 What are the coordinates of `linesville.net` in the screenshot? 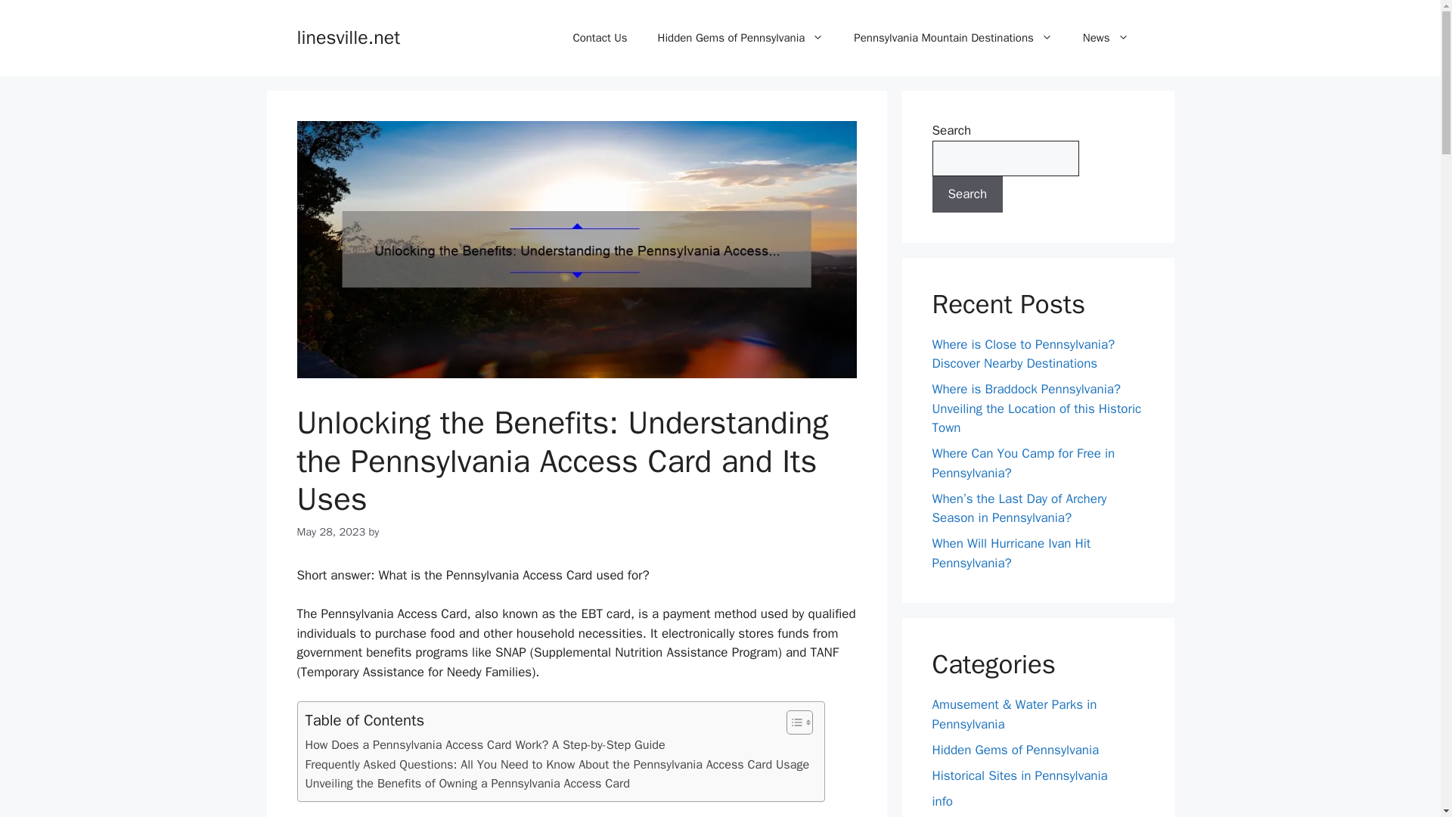 It's located at (348, 36).